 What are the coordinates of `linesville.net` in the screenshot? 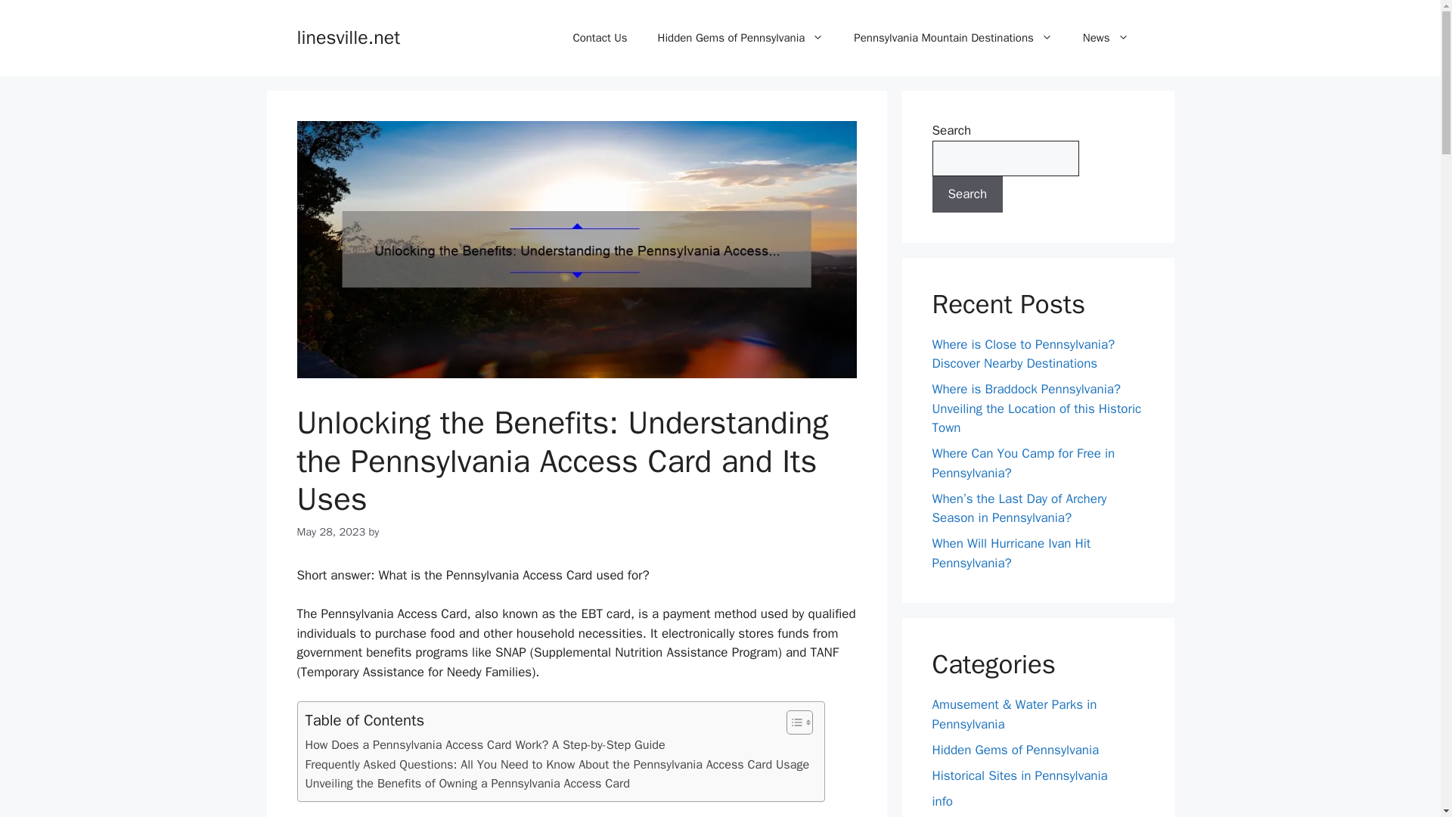 It's located at (348, 36).